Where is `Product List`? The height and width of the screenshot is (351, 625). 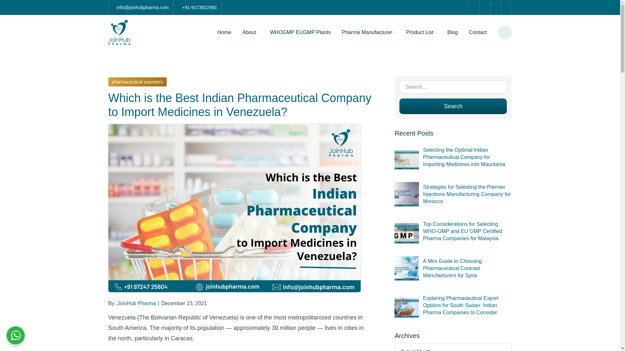
Product List is located at coordinates (421, 32).